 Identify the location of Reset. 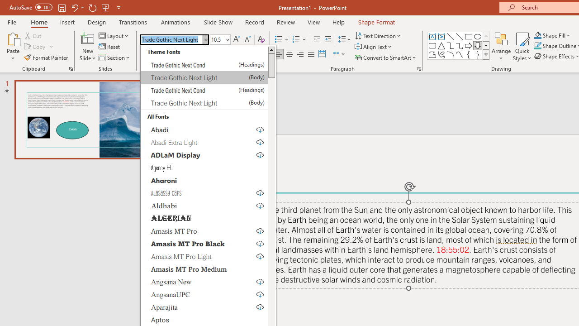
(110, 47).